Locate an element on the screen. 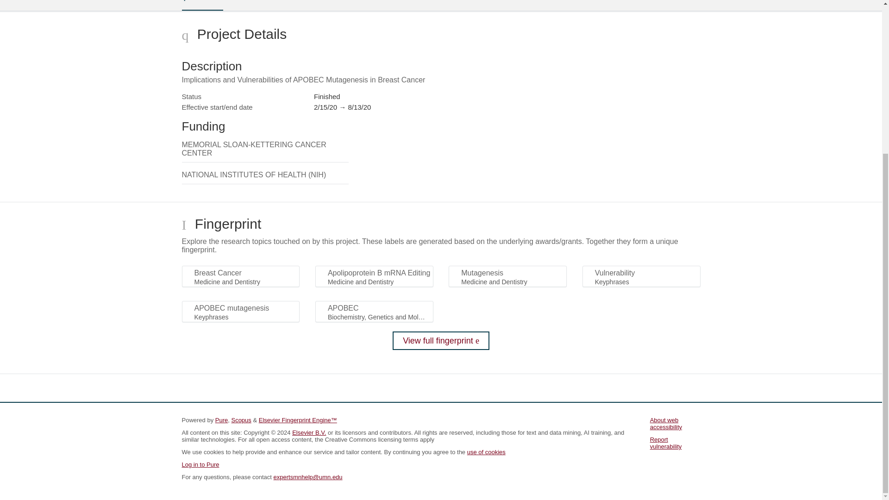 Image resolution: width=889 pixels, height=500 pixels. use of cookies is located at coordinates (486, 452).